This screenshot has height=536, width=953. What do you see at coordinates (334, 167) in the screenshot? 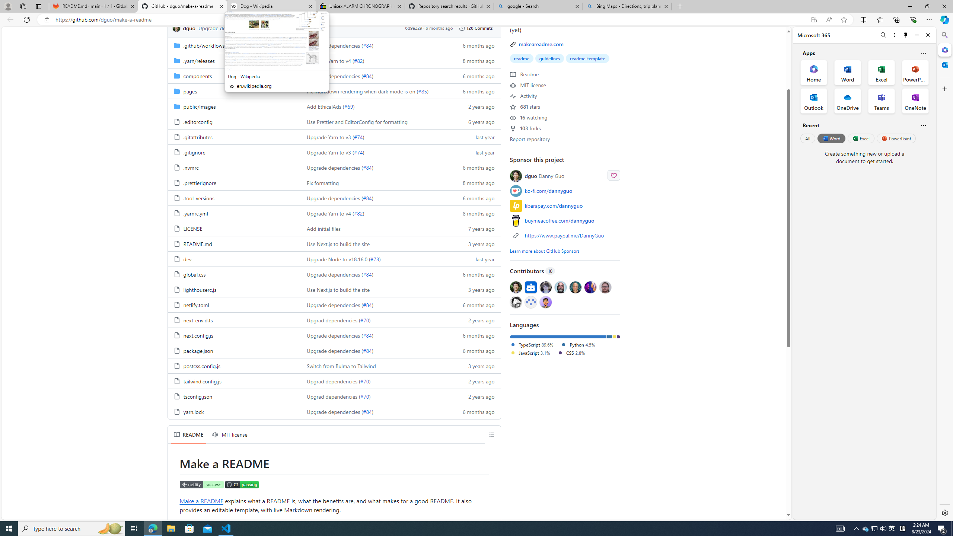
I see `AutomationID: folder-row-8` at bounding box center [334, 167].